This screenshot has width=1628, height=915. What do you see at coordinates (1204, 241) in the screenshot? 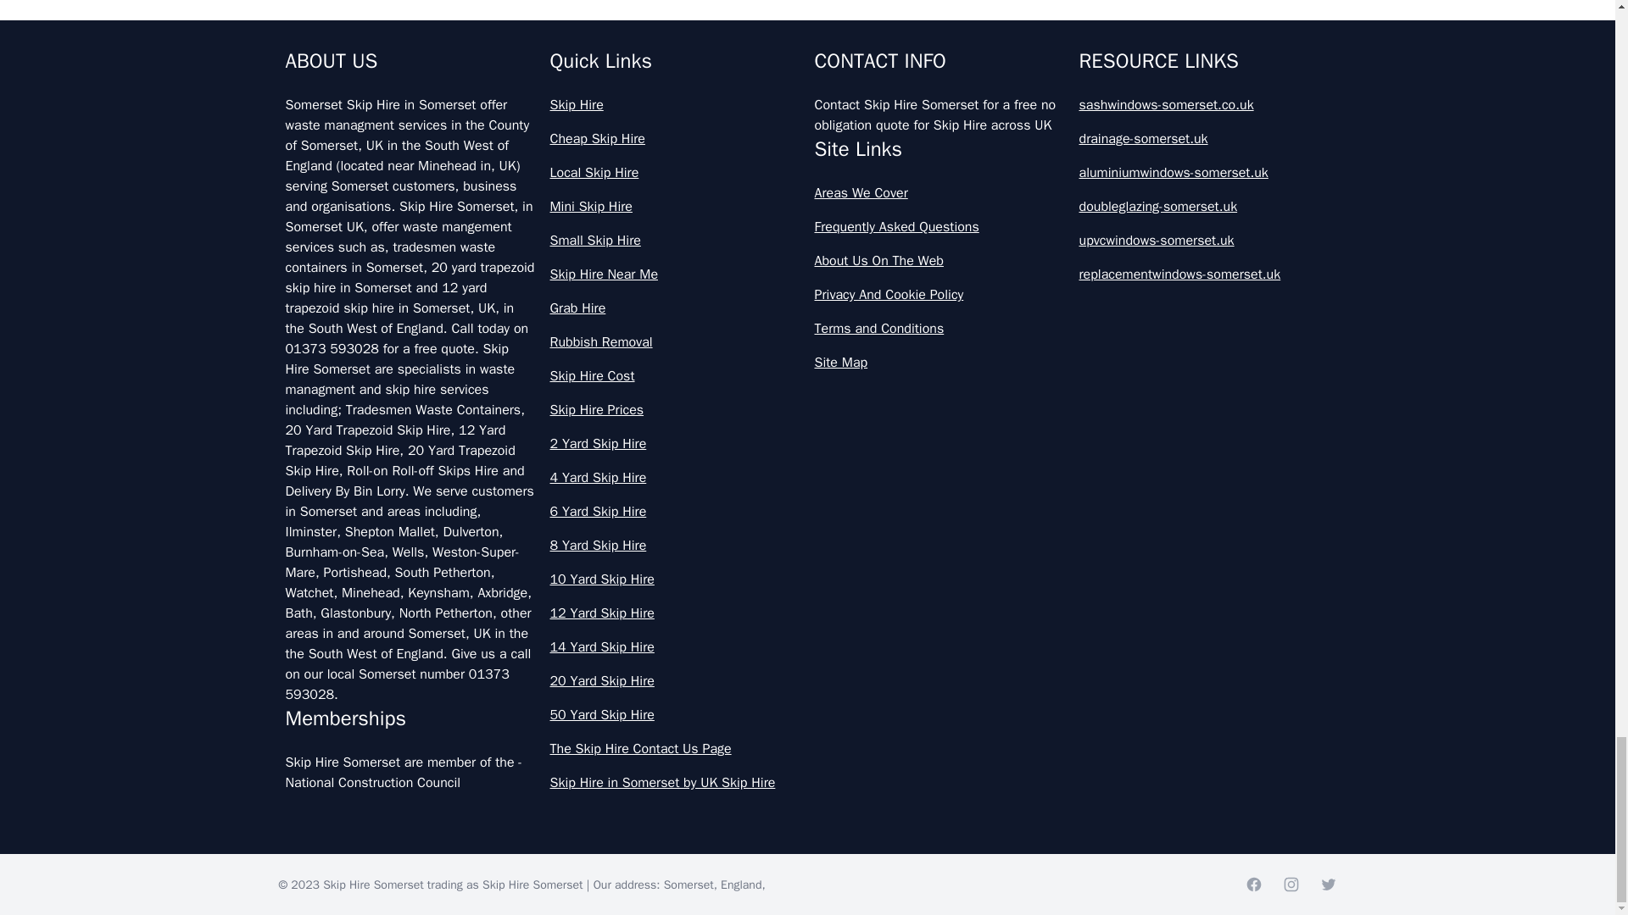
I see `upvcwindows-somerset.uk` at bounding box center [1204, 241].